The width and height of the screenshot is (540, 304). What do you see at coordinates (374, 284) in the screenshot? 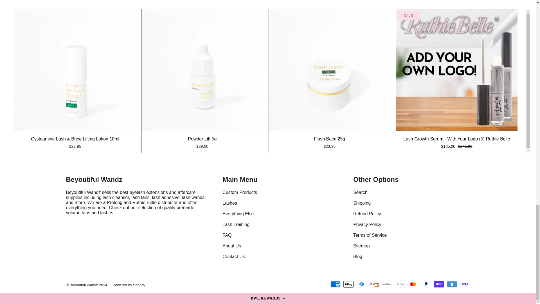
I see `Discover` at bounding box center [374, 284].